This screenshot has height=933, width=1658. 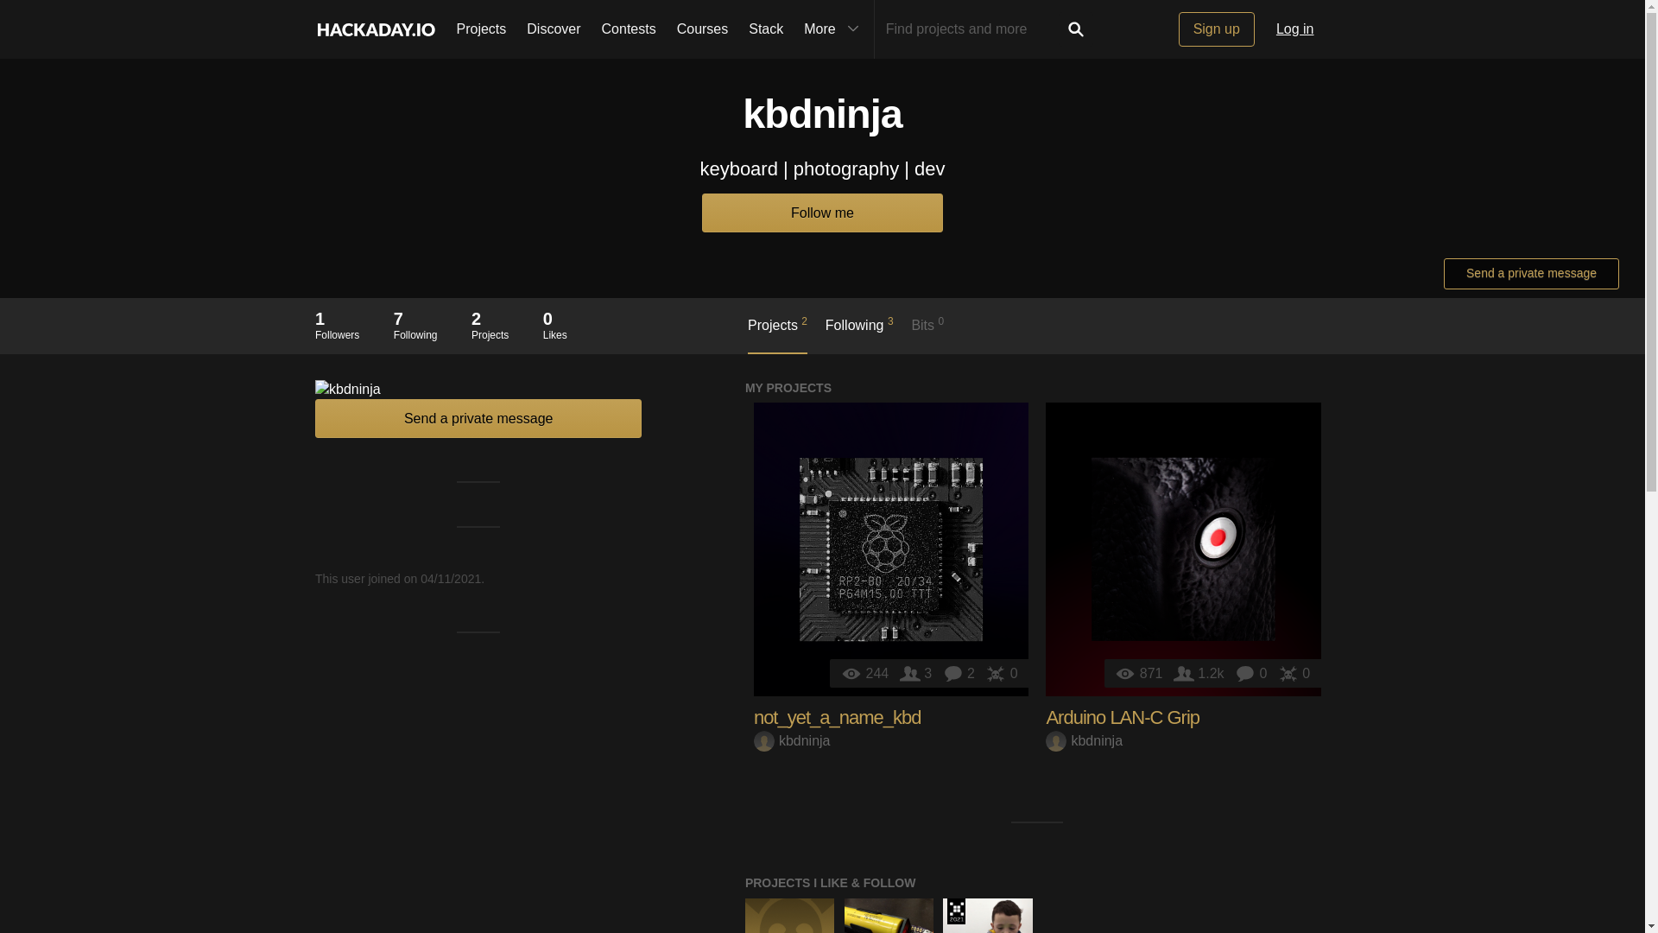 What do you see at coordinates (1076, 29) in the screenshot?
I see `Search` at bounding box center [1076, 29].